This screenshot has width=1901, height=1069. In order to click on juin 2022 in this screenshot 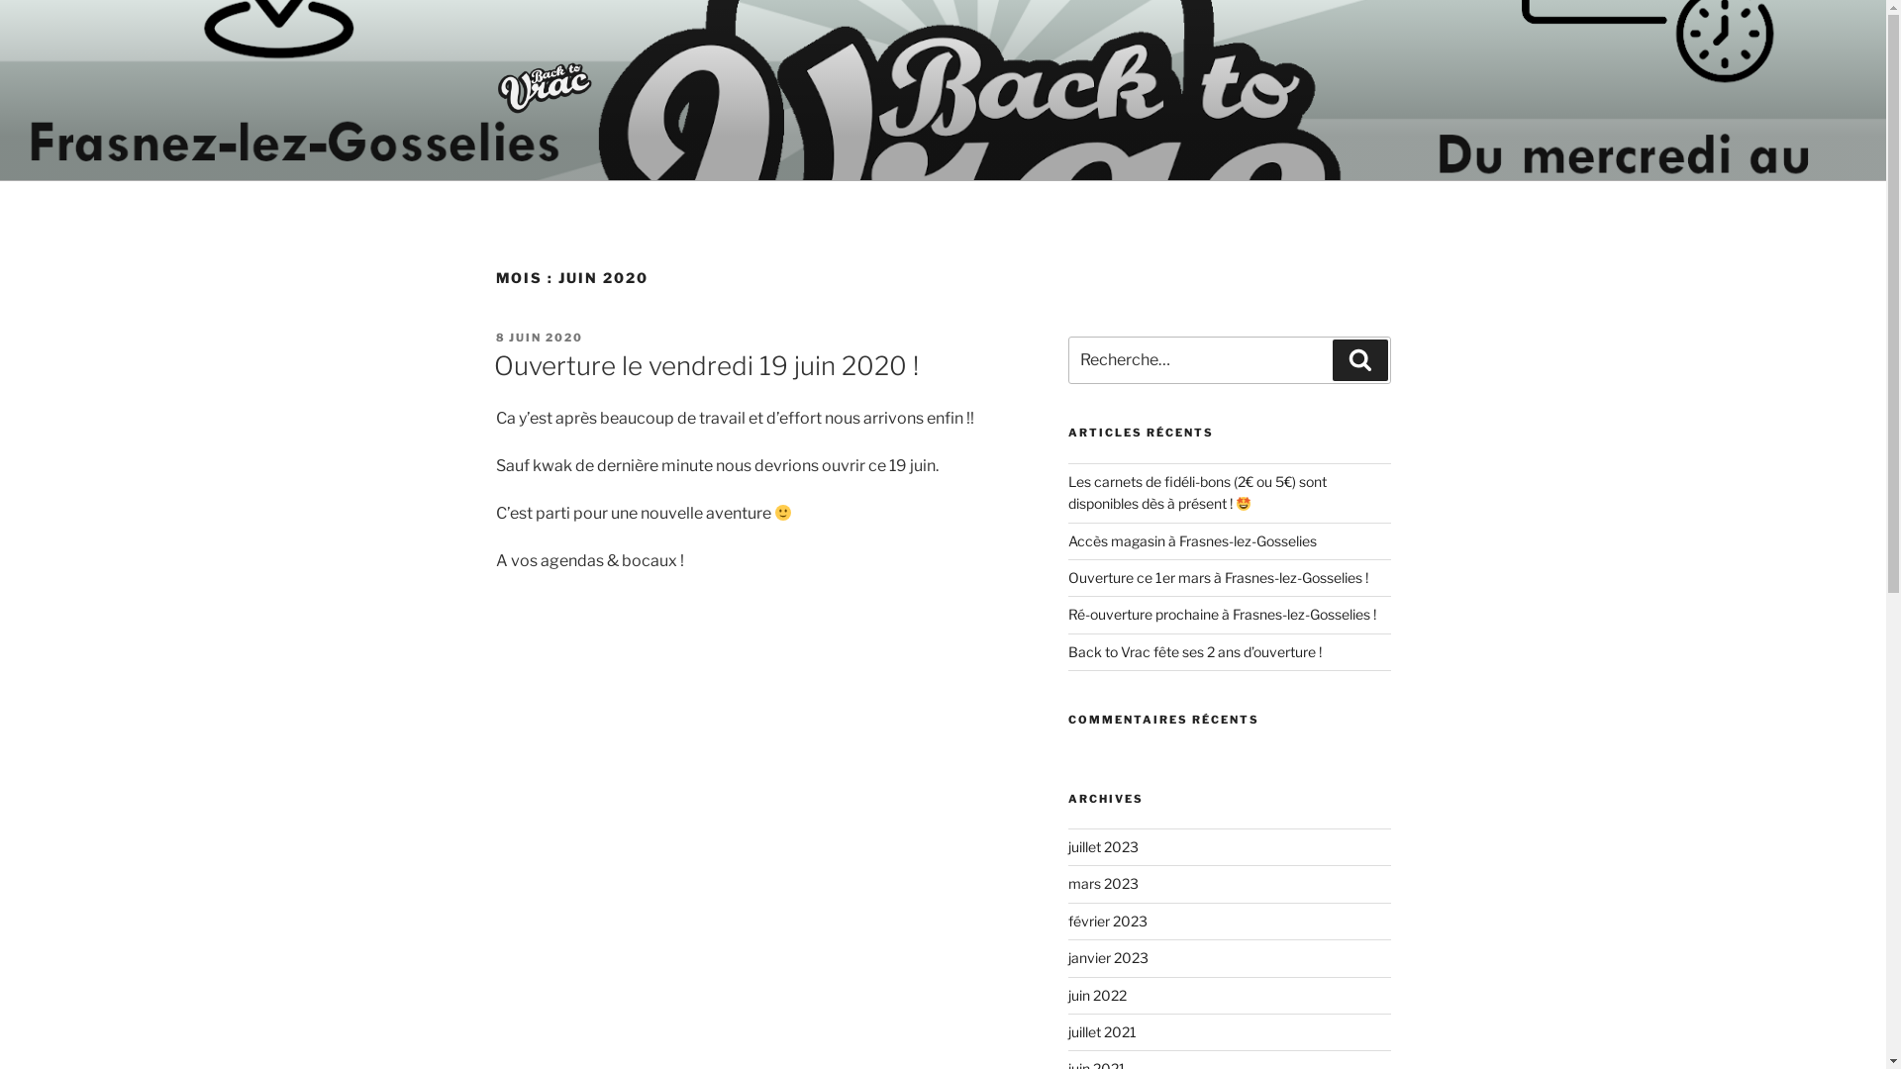, I will do `click(1097, 996)`.